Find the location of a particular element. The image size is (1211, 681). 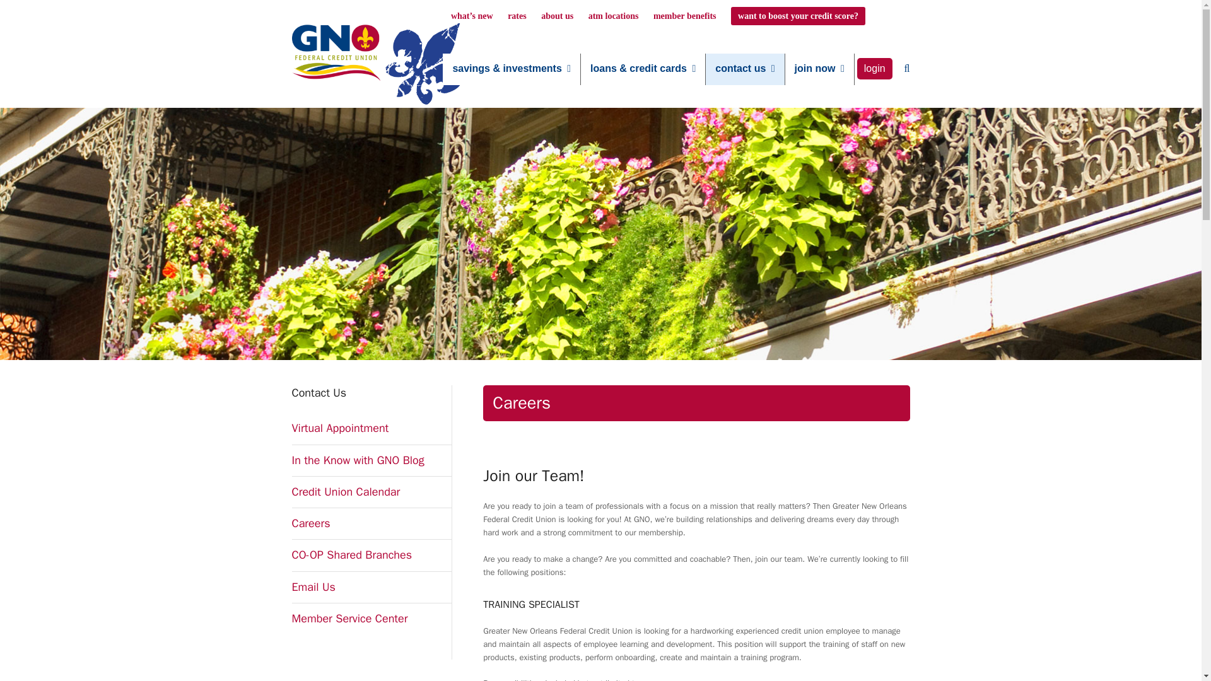

member benefits is located at coordinates (685, 16).